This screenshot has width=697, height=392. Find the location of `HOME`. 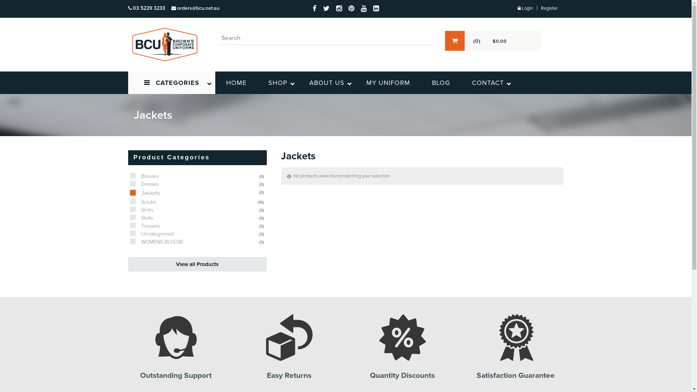

HOME is located at coordinates (236, 83).